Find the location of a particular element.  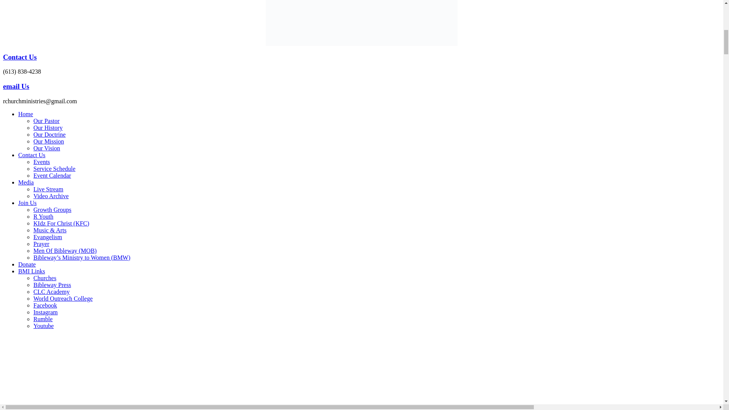

Our Mission is located at coordinates (49, 141).